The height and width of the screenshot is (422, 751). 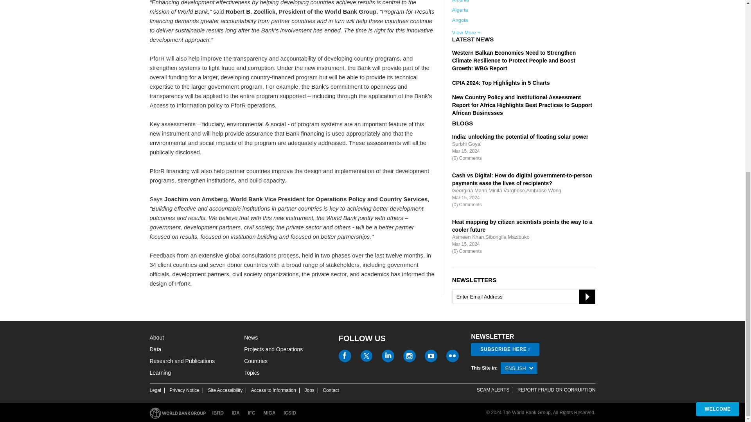 What do you see at coordinates (523, 296) in the screenshot?
I see `Enter Email Address` at bounding box center [523, 296].